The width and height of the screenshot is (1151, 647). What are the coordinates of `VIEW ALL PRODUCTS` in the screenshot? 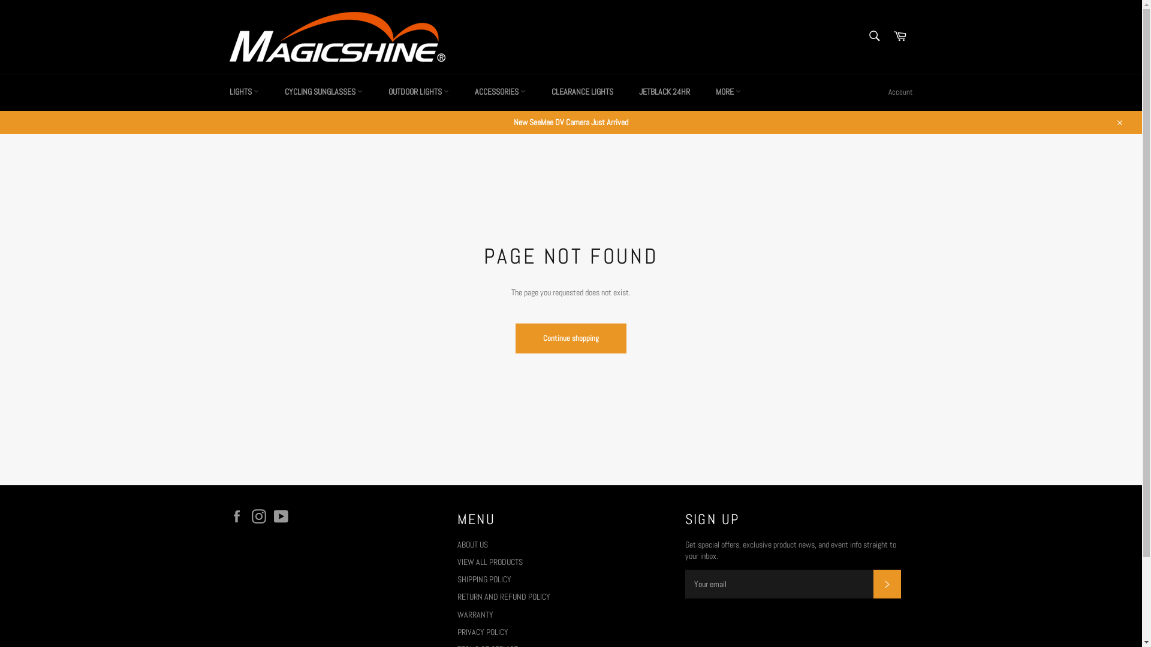 It's located at (489, 562).